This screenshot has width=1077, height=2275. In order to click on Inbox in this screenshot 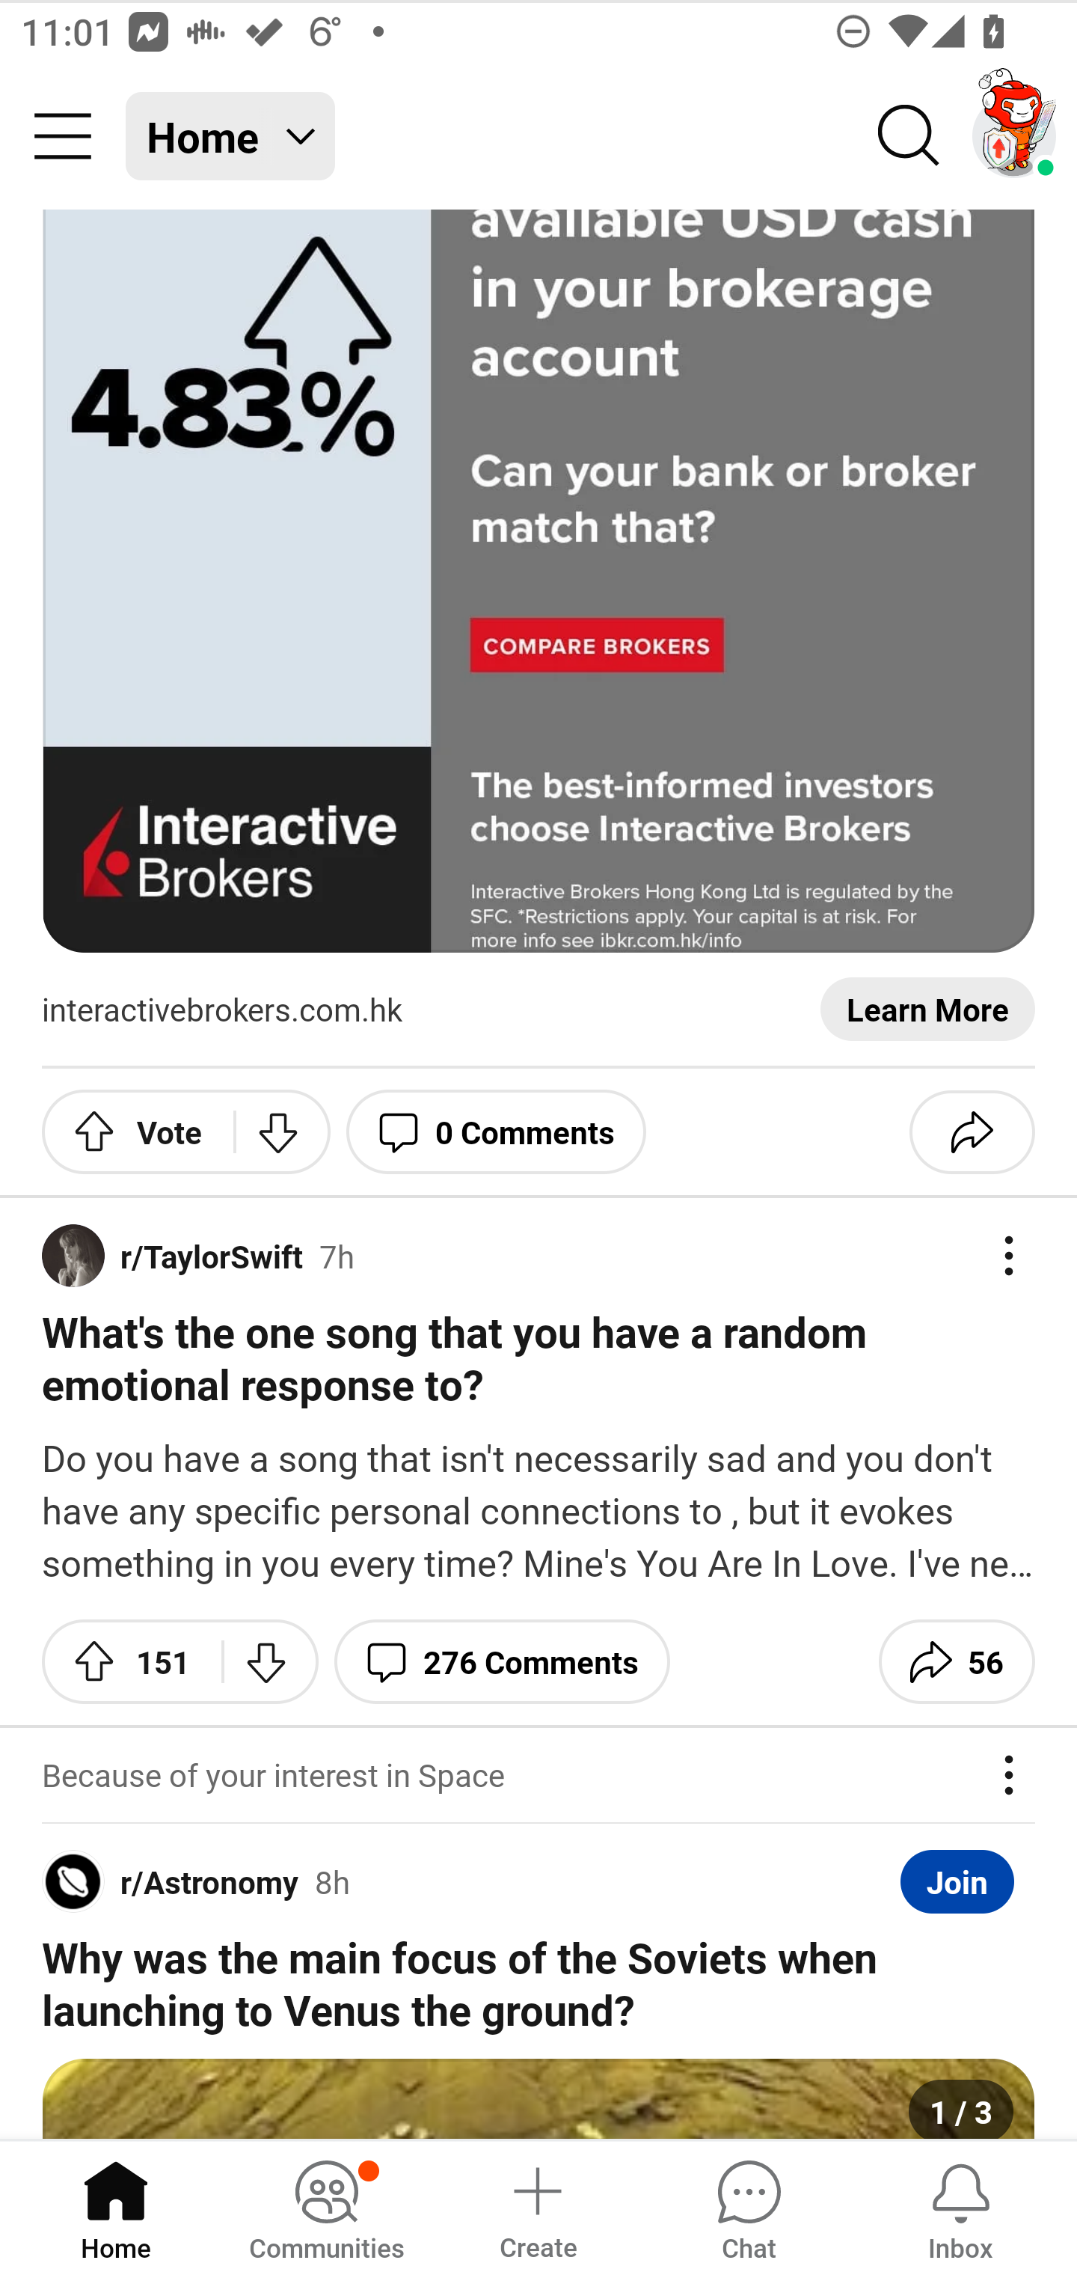, I will do `click(960, 2206)`.